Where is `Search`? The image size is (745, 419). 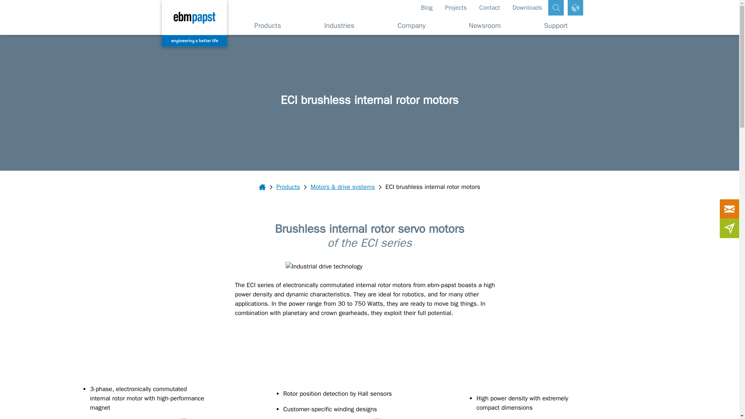 Search is located at coordinates (556, 8).